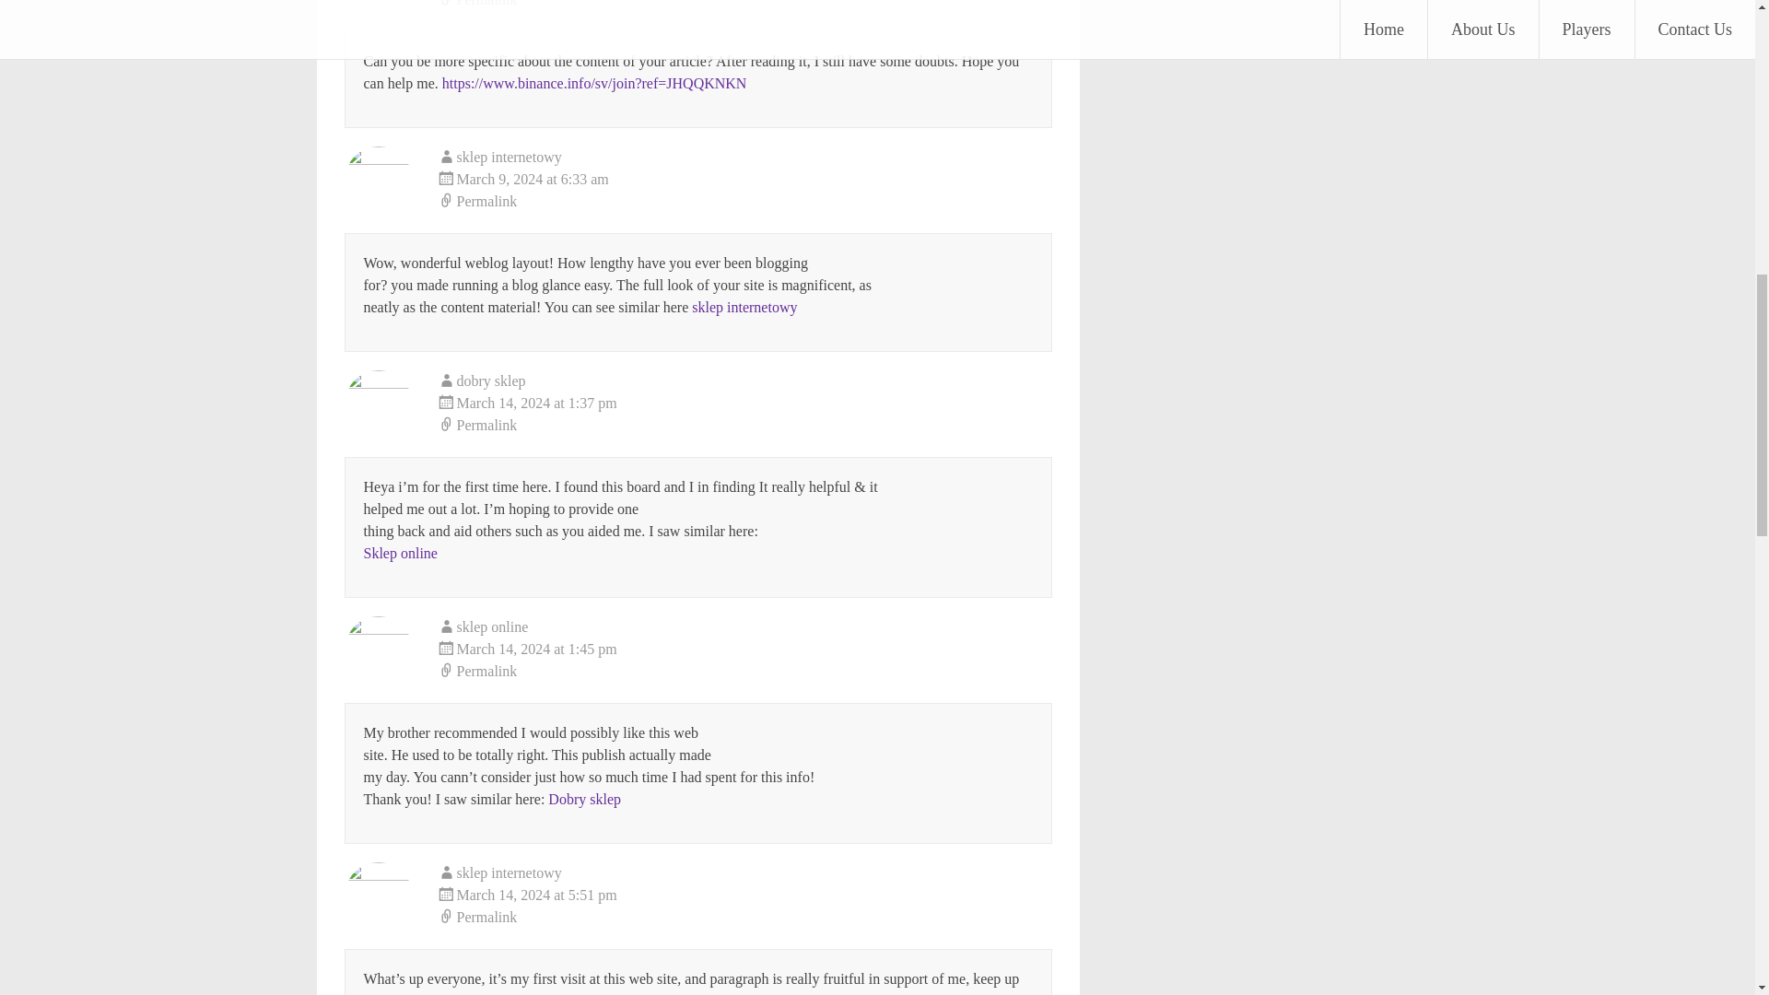 The image size is (1769, 995). I want to click on Permalink, so click(744, 6).